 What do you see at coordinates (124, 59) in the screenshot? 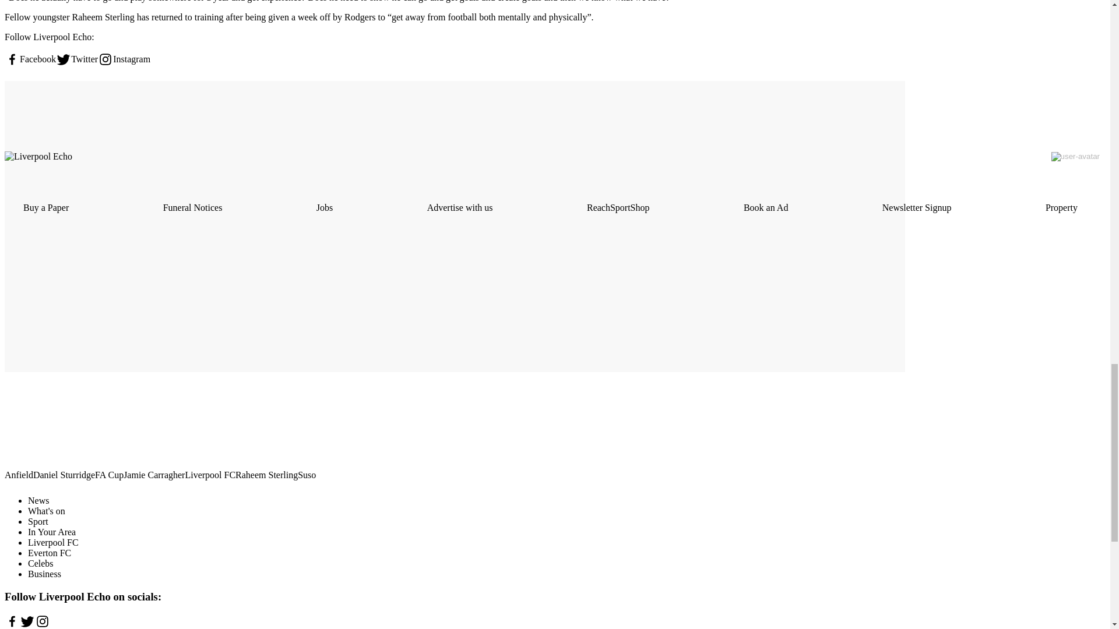
I see `Instagram` at bounding box center [124, 59].